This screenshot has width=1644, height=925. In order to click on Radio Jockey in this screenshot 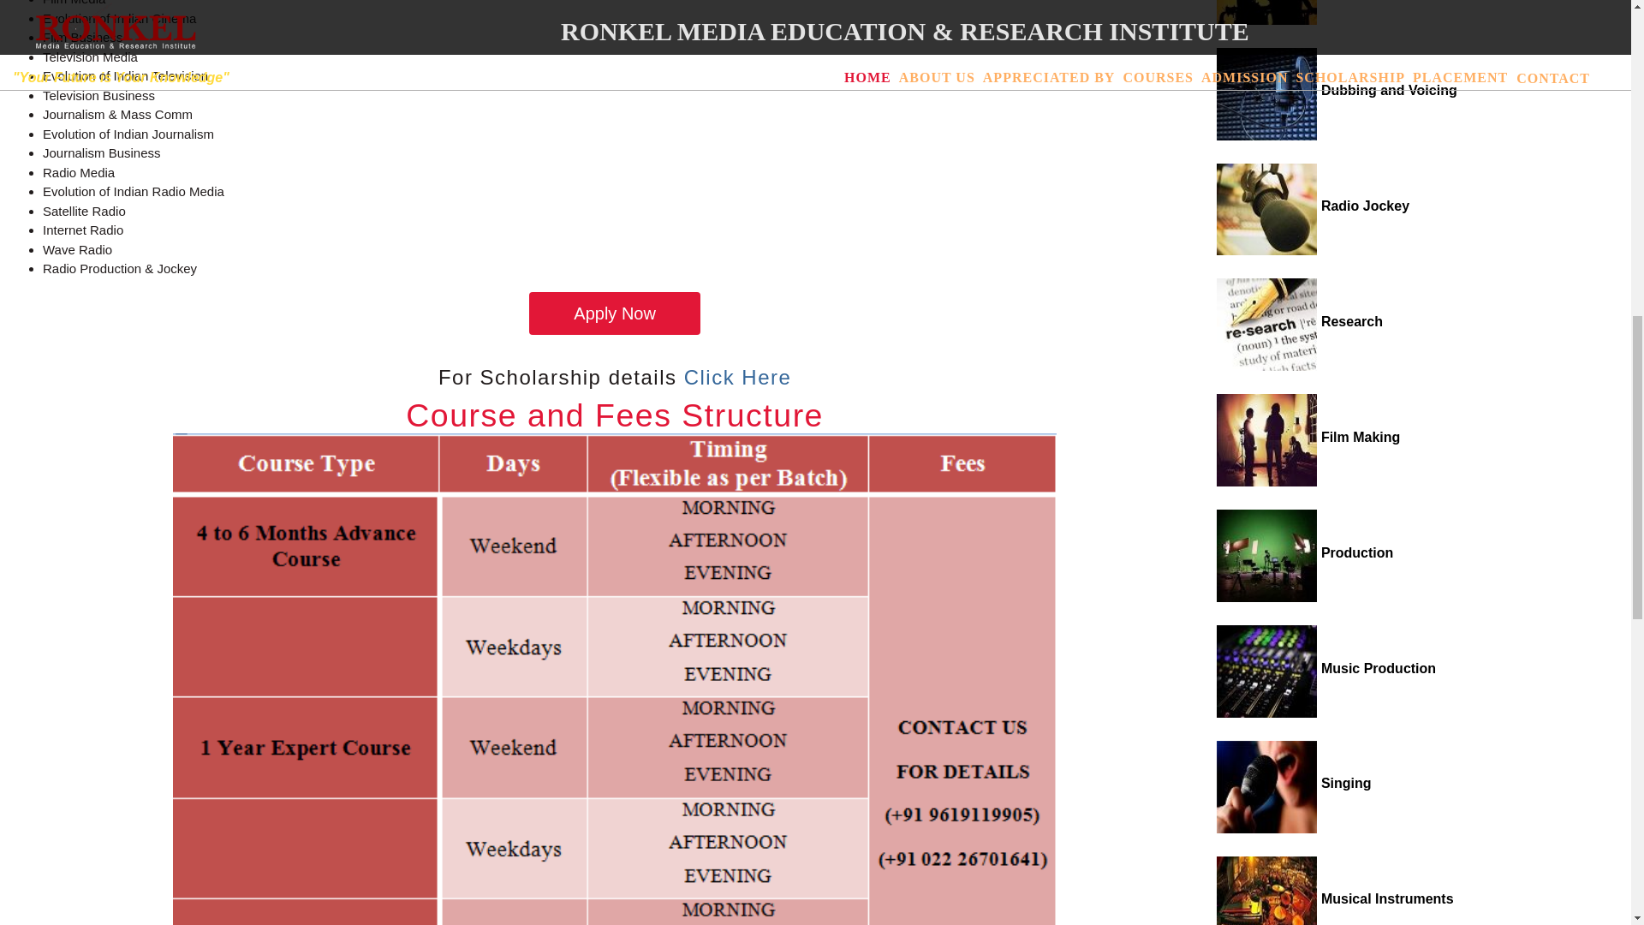, I will do `click(1312, 206)`.